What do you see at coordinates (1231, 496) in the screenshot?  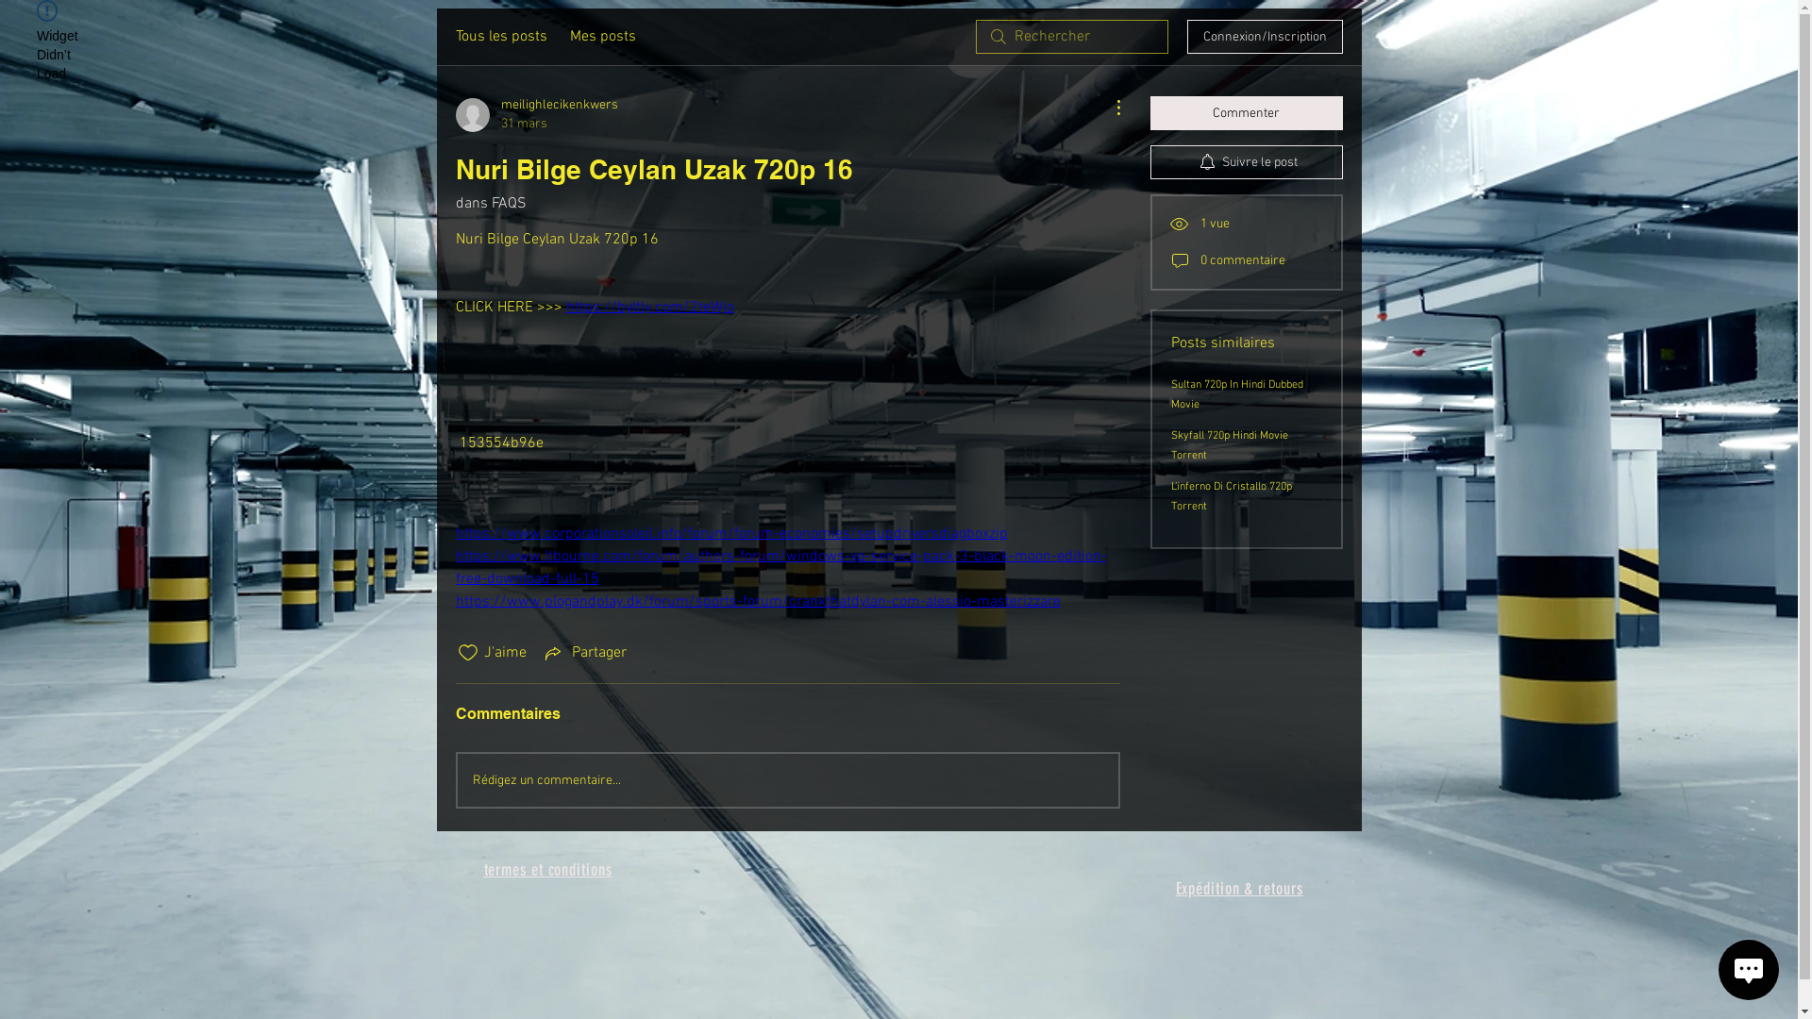 I see `L'inferno Di Cristallo 720p Torrent` at bounding box center [1231, 496].